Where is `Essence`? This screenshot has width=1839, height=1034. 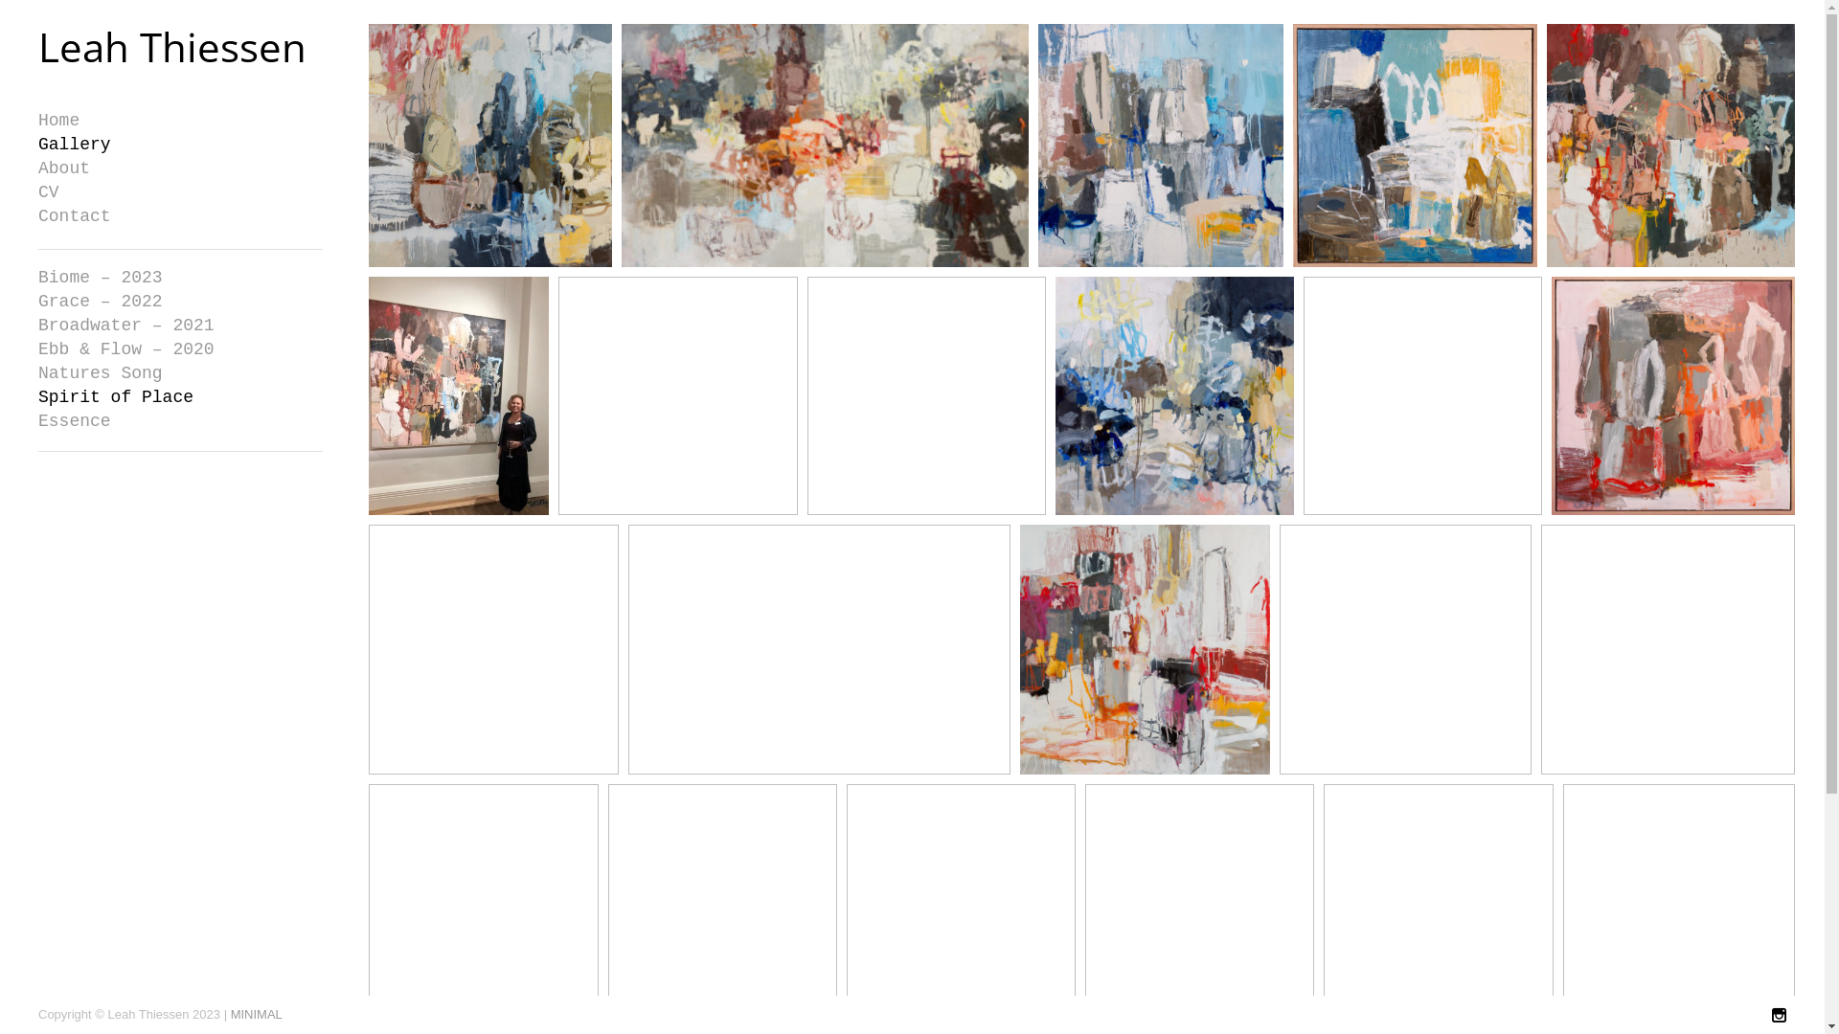
Essence is located at coordinates (180, 421).